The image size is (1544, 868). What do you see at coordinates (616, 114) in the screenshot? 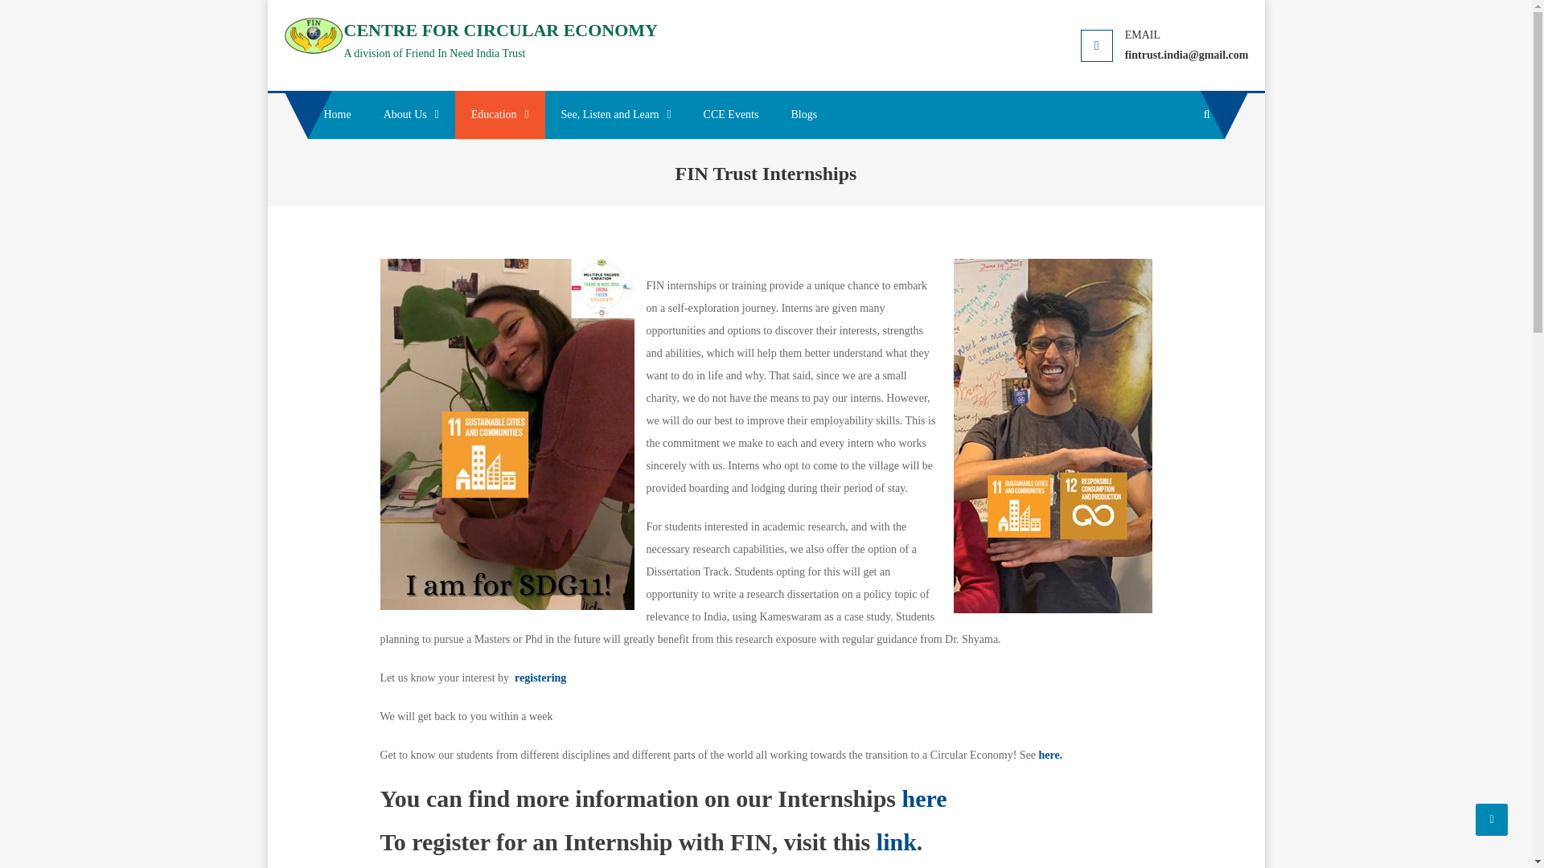
I see `See, Listen and Learn` at bounding box center [616, 114].